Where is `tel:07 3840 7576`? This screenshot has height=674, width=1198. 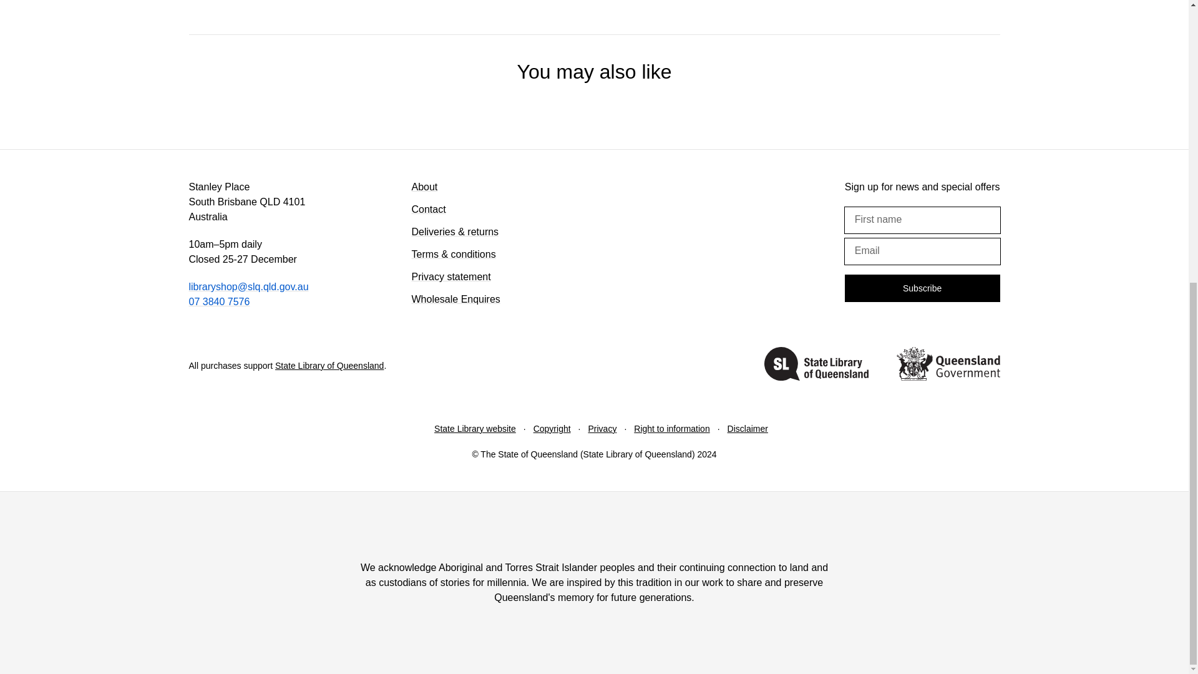
tel:07 3840 7576 is located at coordinates (218, 302).